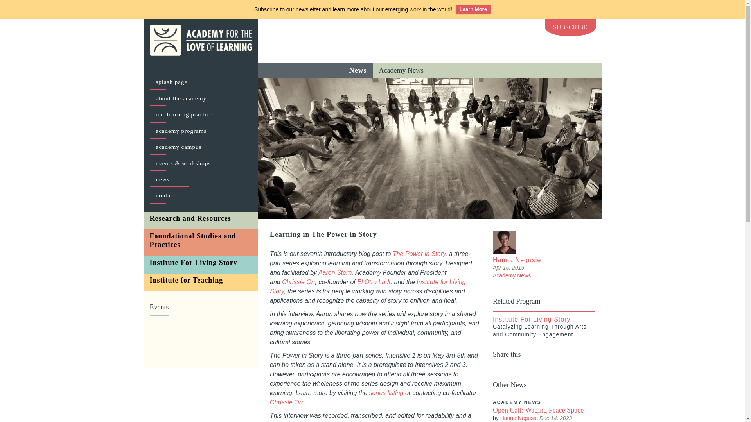 The image size is (751, 422). I want to click on splash page, so click(201, 82).